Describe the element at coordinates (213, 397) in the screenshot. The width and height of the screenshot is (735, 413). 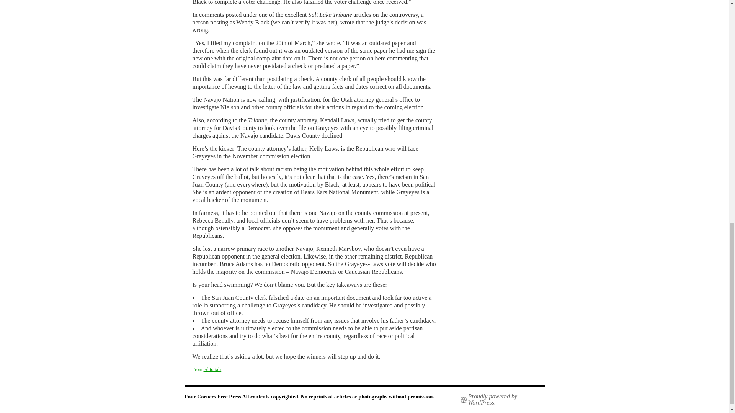
I see `Four Corners Free Press` at that location.